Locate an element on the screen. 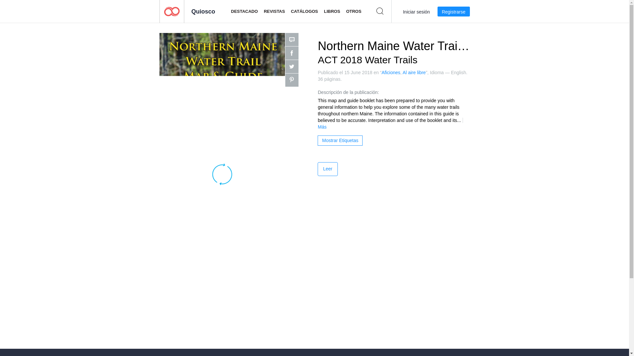 The image size is (634, 356). Registrarse is located at coordinates (453, 11).